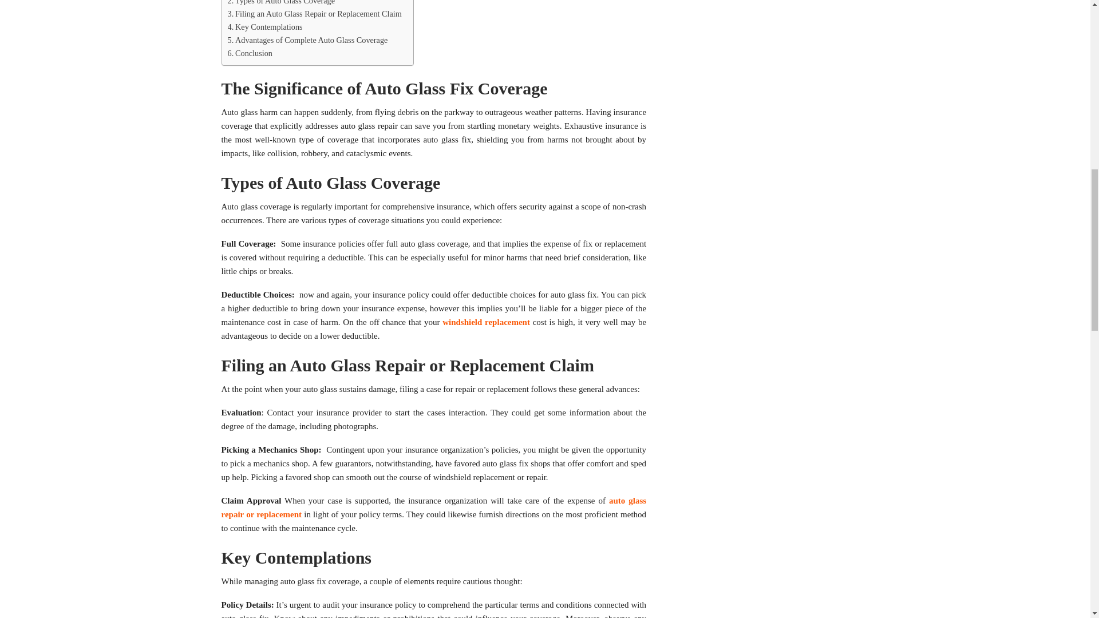 Image resolution: width=1099 pixels, height=618 pixels. Describe the element at coordinates (315, 14) in the screenshot. I see `Filing an Auto Glass Repair or Replacement Claim` at that location.